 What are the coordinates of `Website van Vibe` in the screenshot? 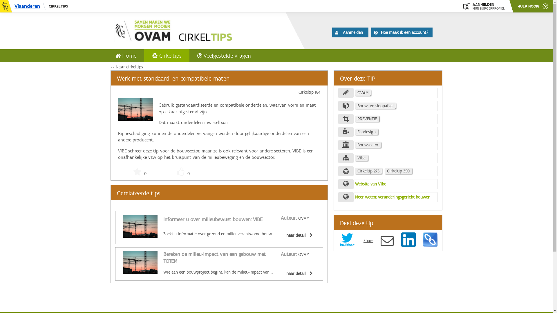 It's located at (371, 185).